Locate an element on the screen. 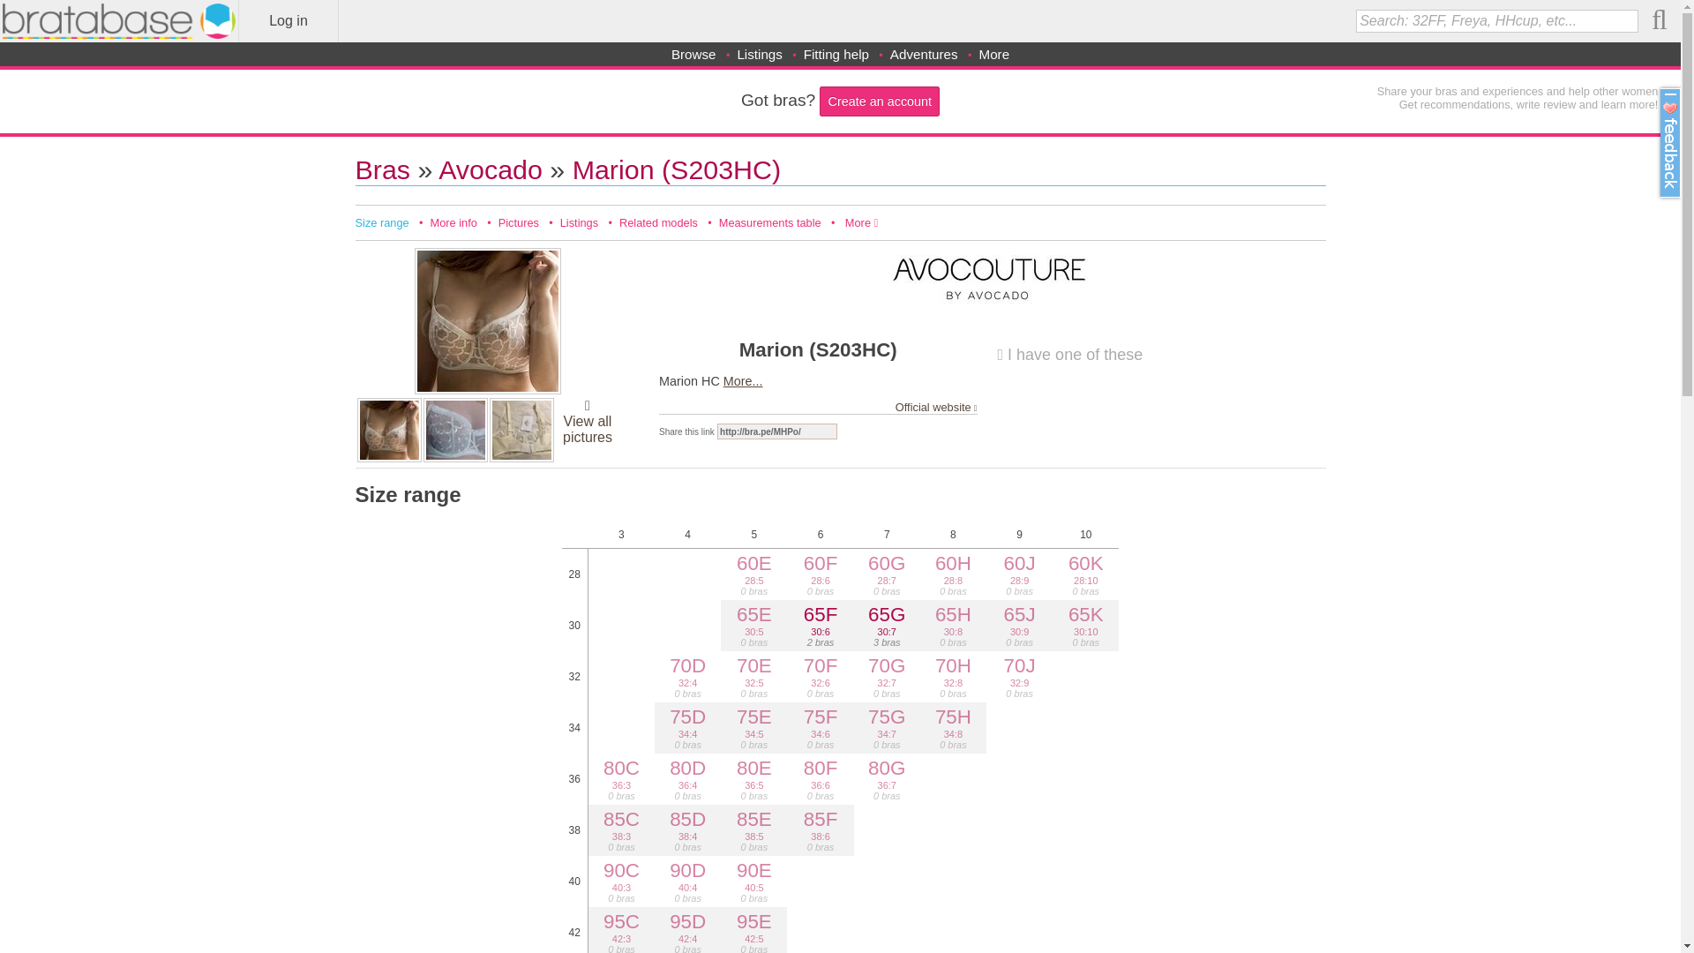  Avocado is located at coordinates (491, 169).